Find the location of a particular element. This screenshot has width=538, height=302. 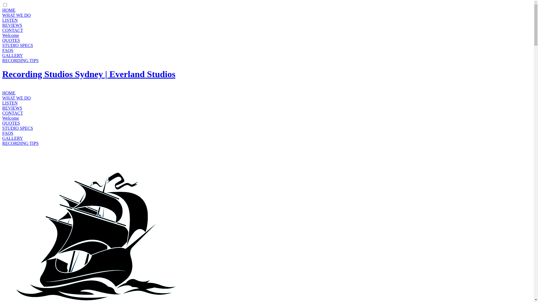

LISTEN is located at coordinates (10, 103).